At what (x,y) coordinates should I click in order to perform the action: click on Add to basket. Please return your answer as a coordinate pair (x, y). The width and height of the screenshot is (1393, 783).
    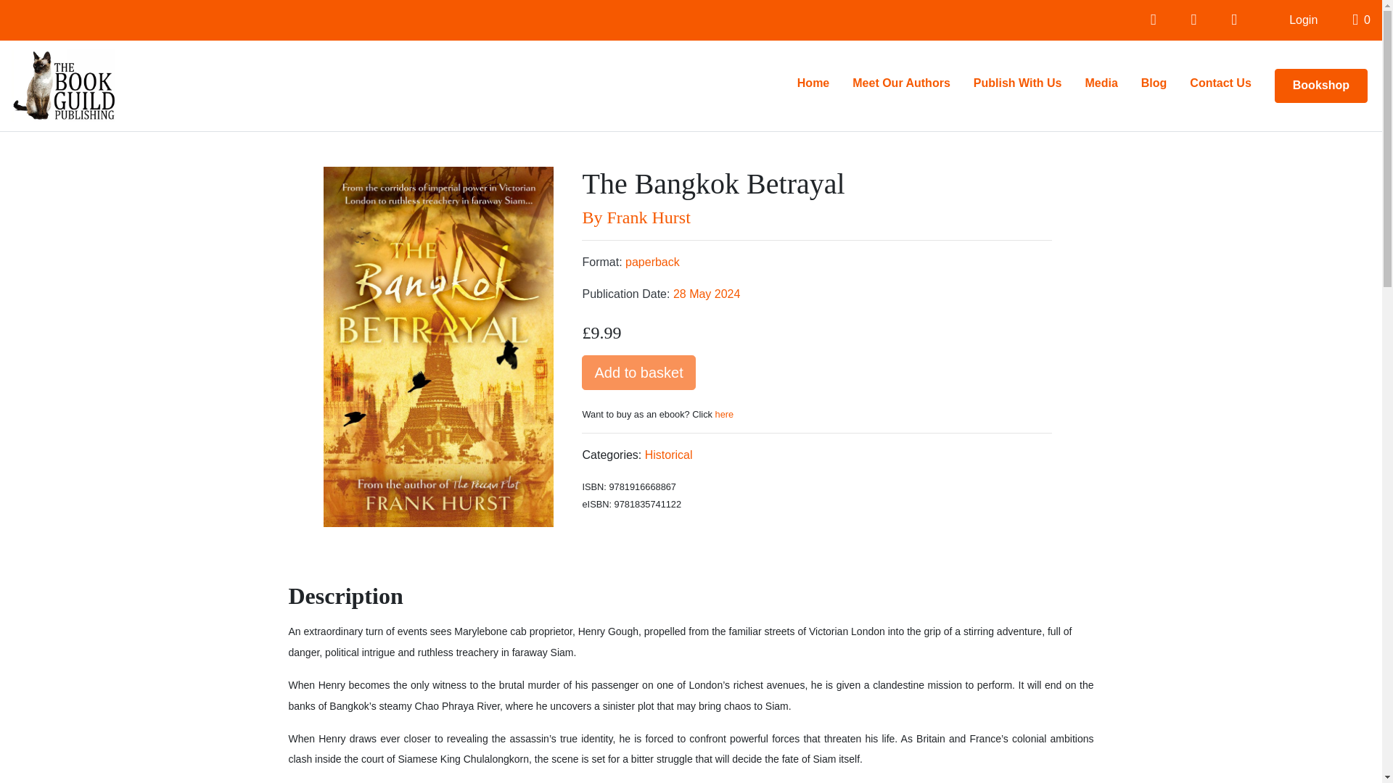
    Looking at the image, I should click on (638, 373).